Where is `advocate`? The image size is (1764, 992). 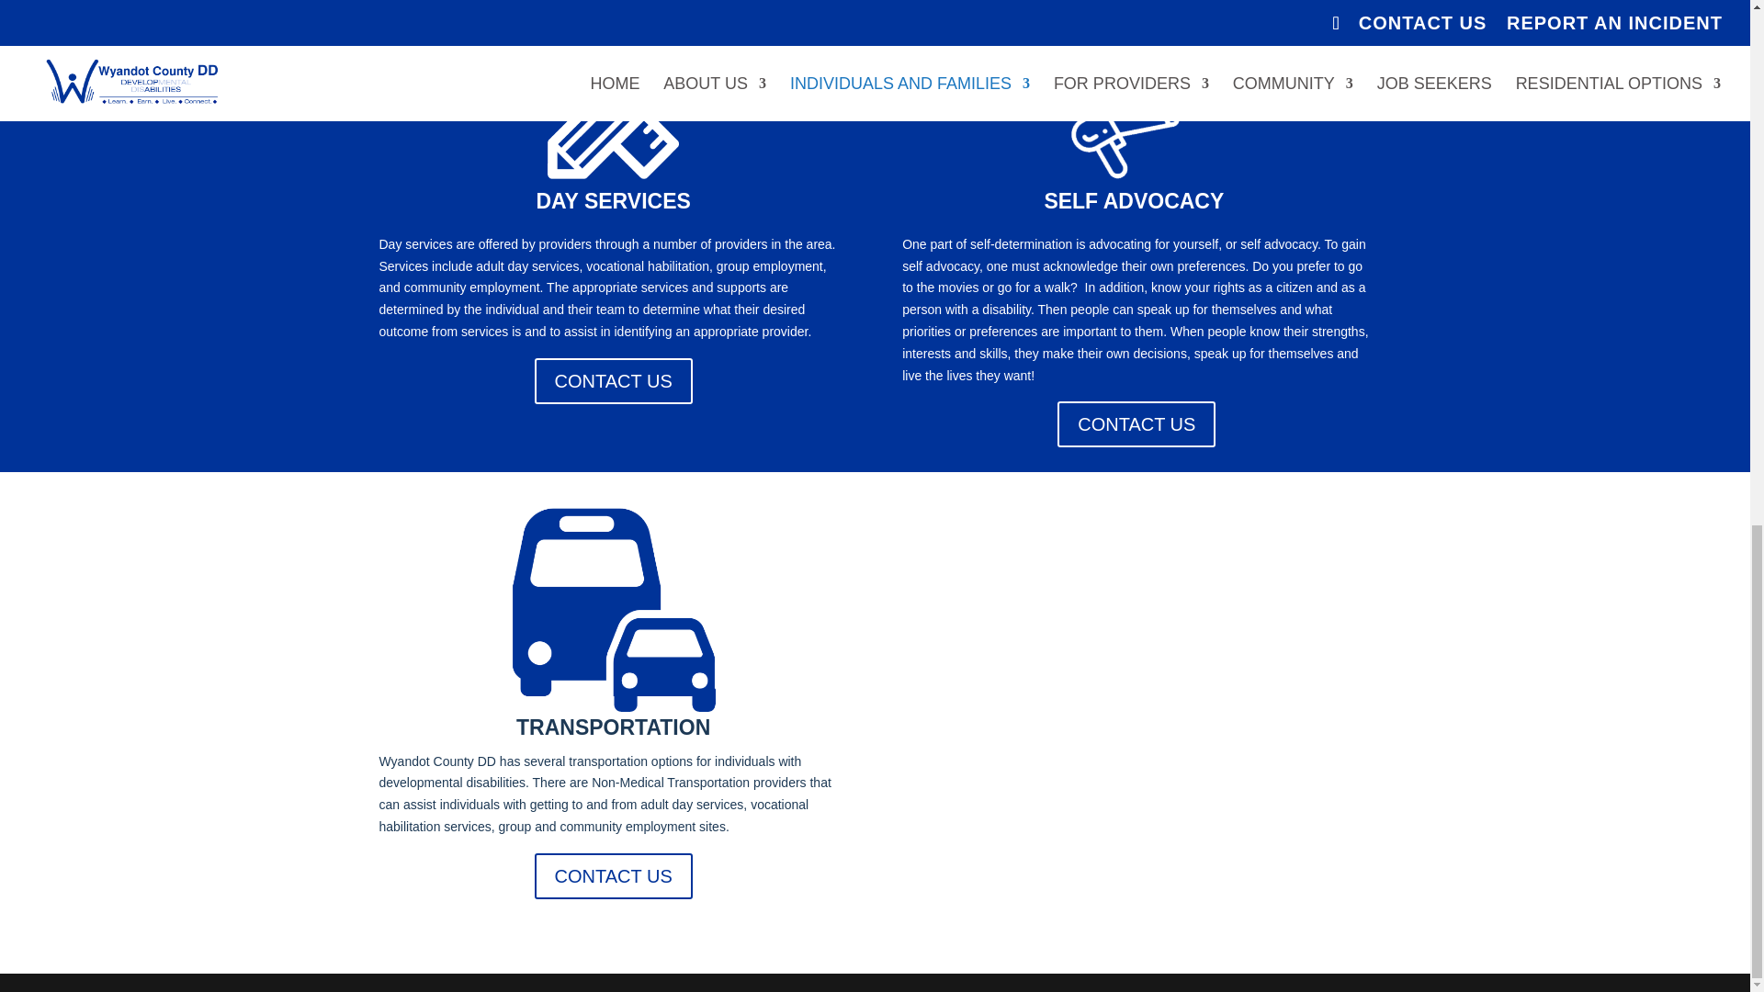
advocate is located at coordinates (1136, 113).